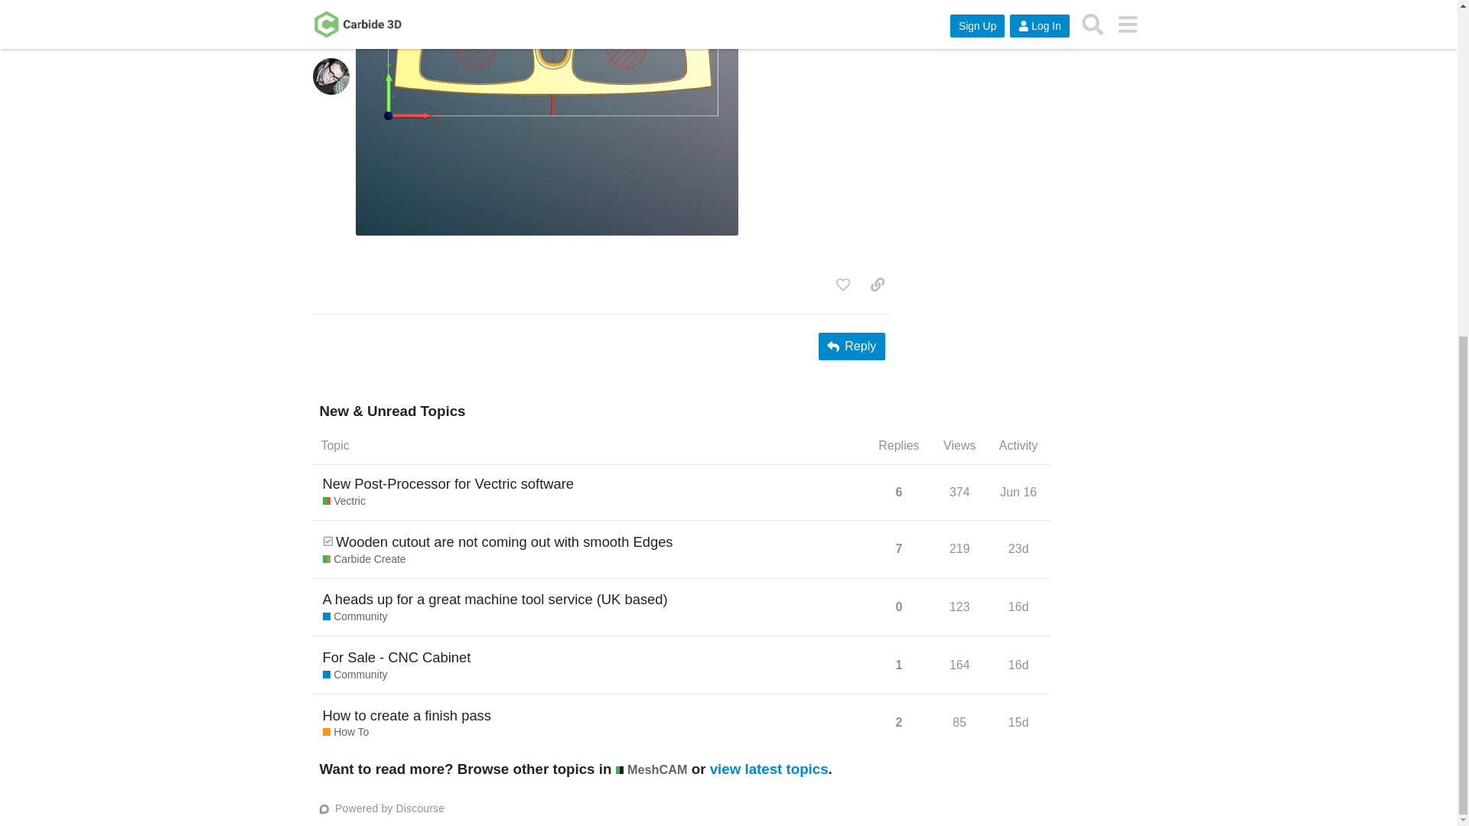 Image resolution: width=1469 pixels, height=826 pixels. What do you see at coordinates (546, 118) in the screenshot?
I see `MeshCam Problems.png` at bounding box center [546, 118].